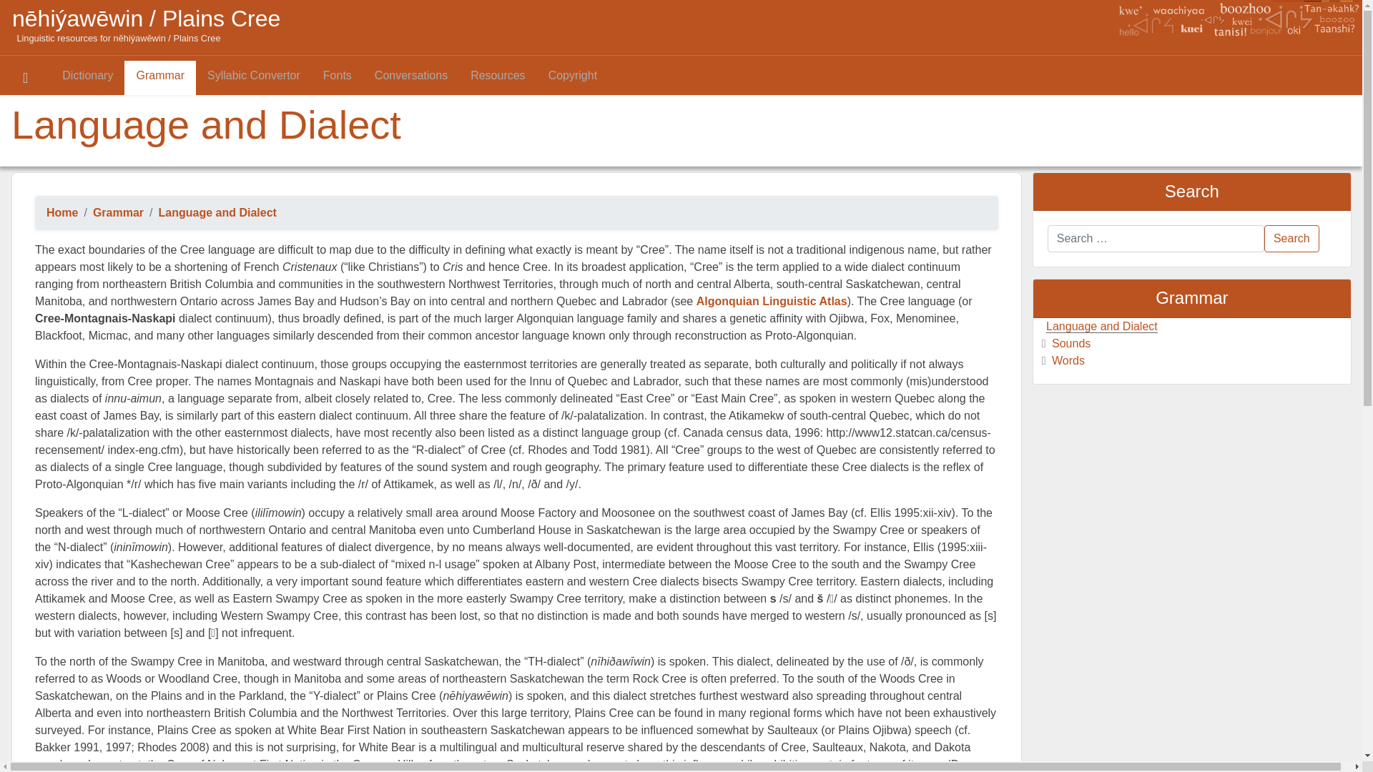 The image size is (1373, 772). Describe the element at coordinates (573, 78) in the screenshot. I see `Copyright` at that location.